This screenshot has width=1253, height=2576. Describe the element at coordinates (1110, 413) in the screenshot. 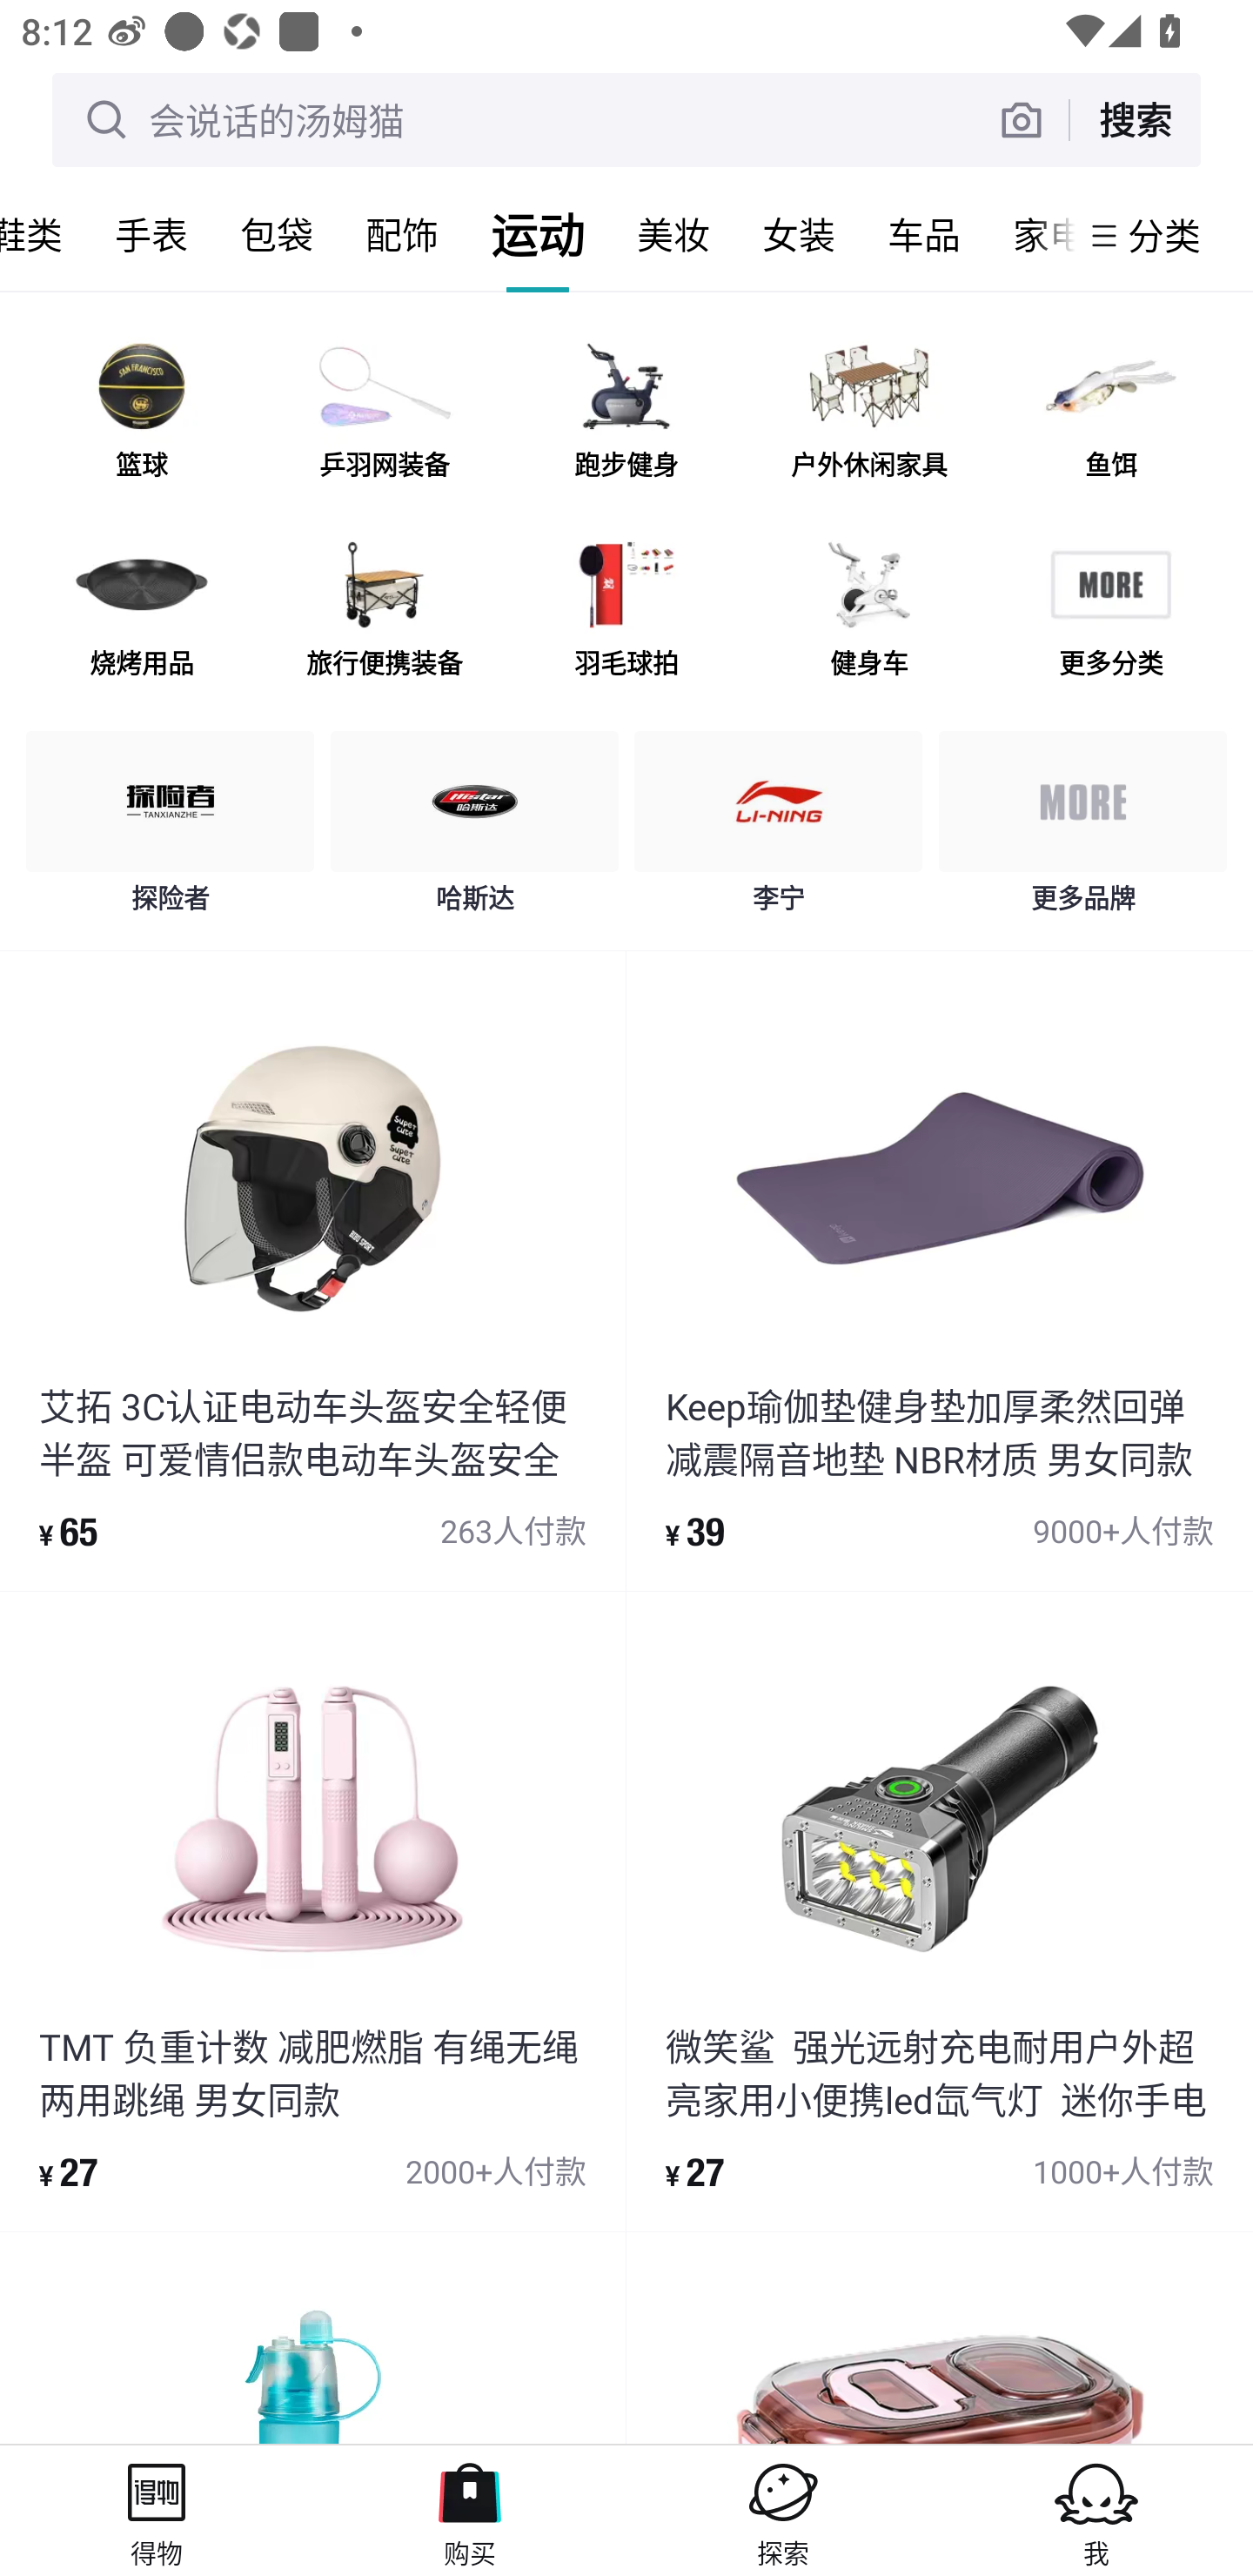

I see `鱼饵` at that location.